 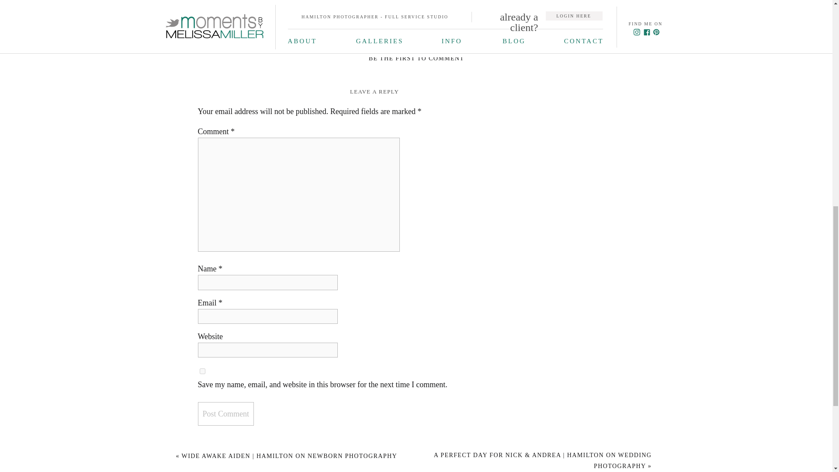 I want to click on yes, so click(x=202, y=371).